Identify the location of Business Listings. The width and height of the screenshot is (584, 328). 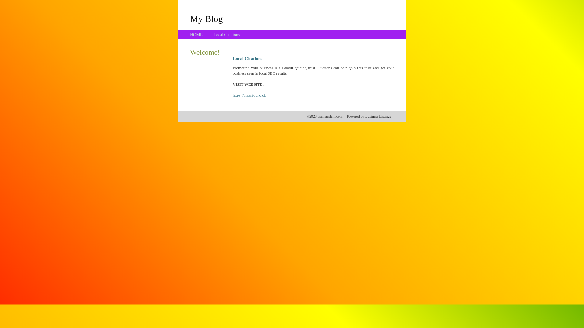
(378, 116).